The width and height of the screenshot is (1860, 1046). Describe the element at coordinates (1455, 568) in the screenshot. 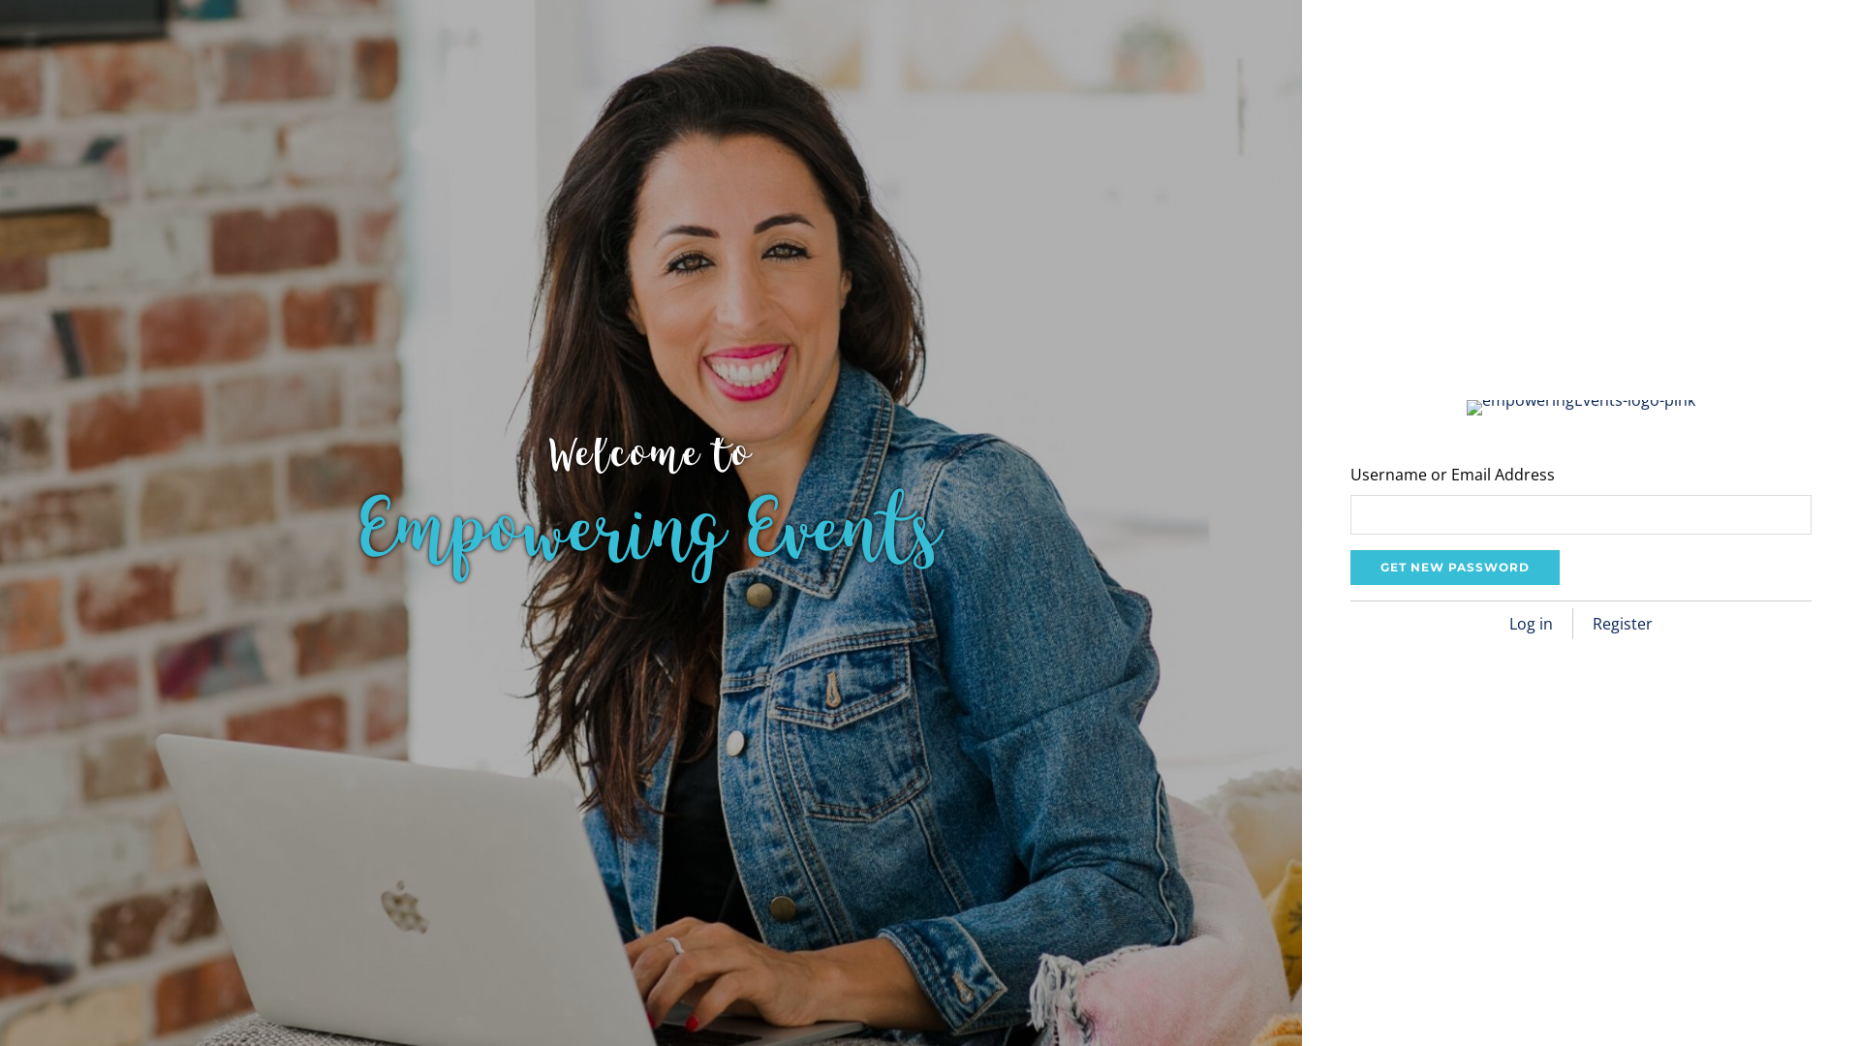

I see `GET NEW PASSWORD` at that location.